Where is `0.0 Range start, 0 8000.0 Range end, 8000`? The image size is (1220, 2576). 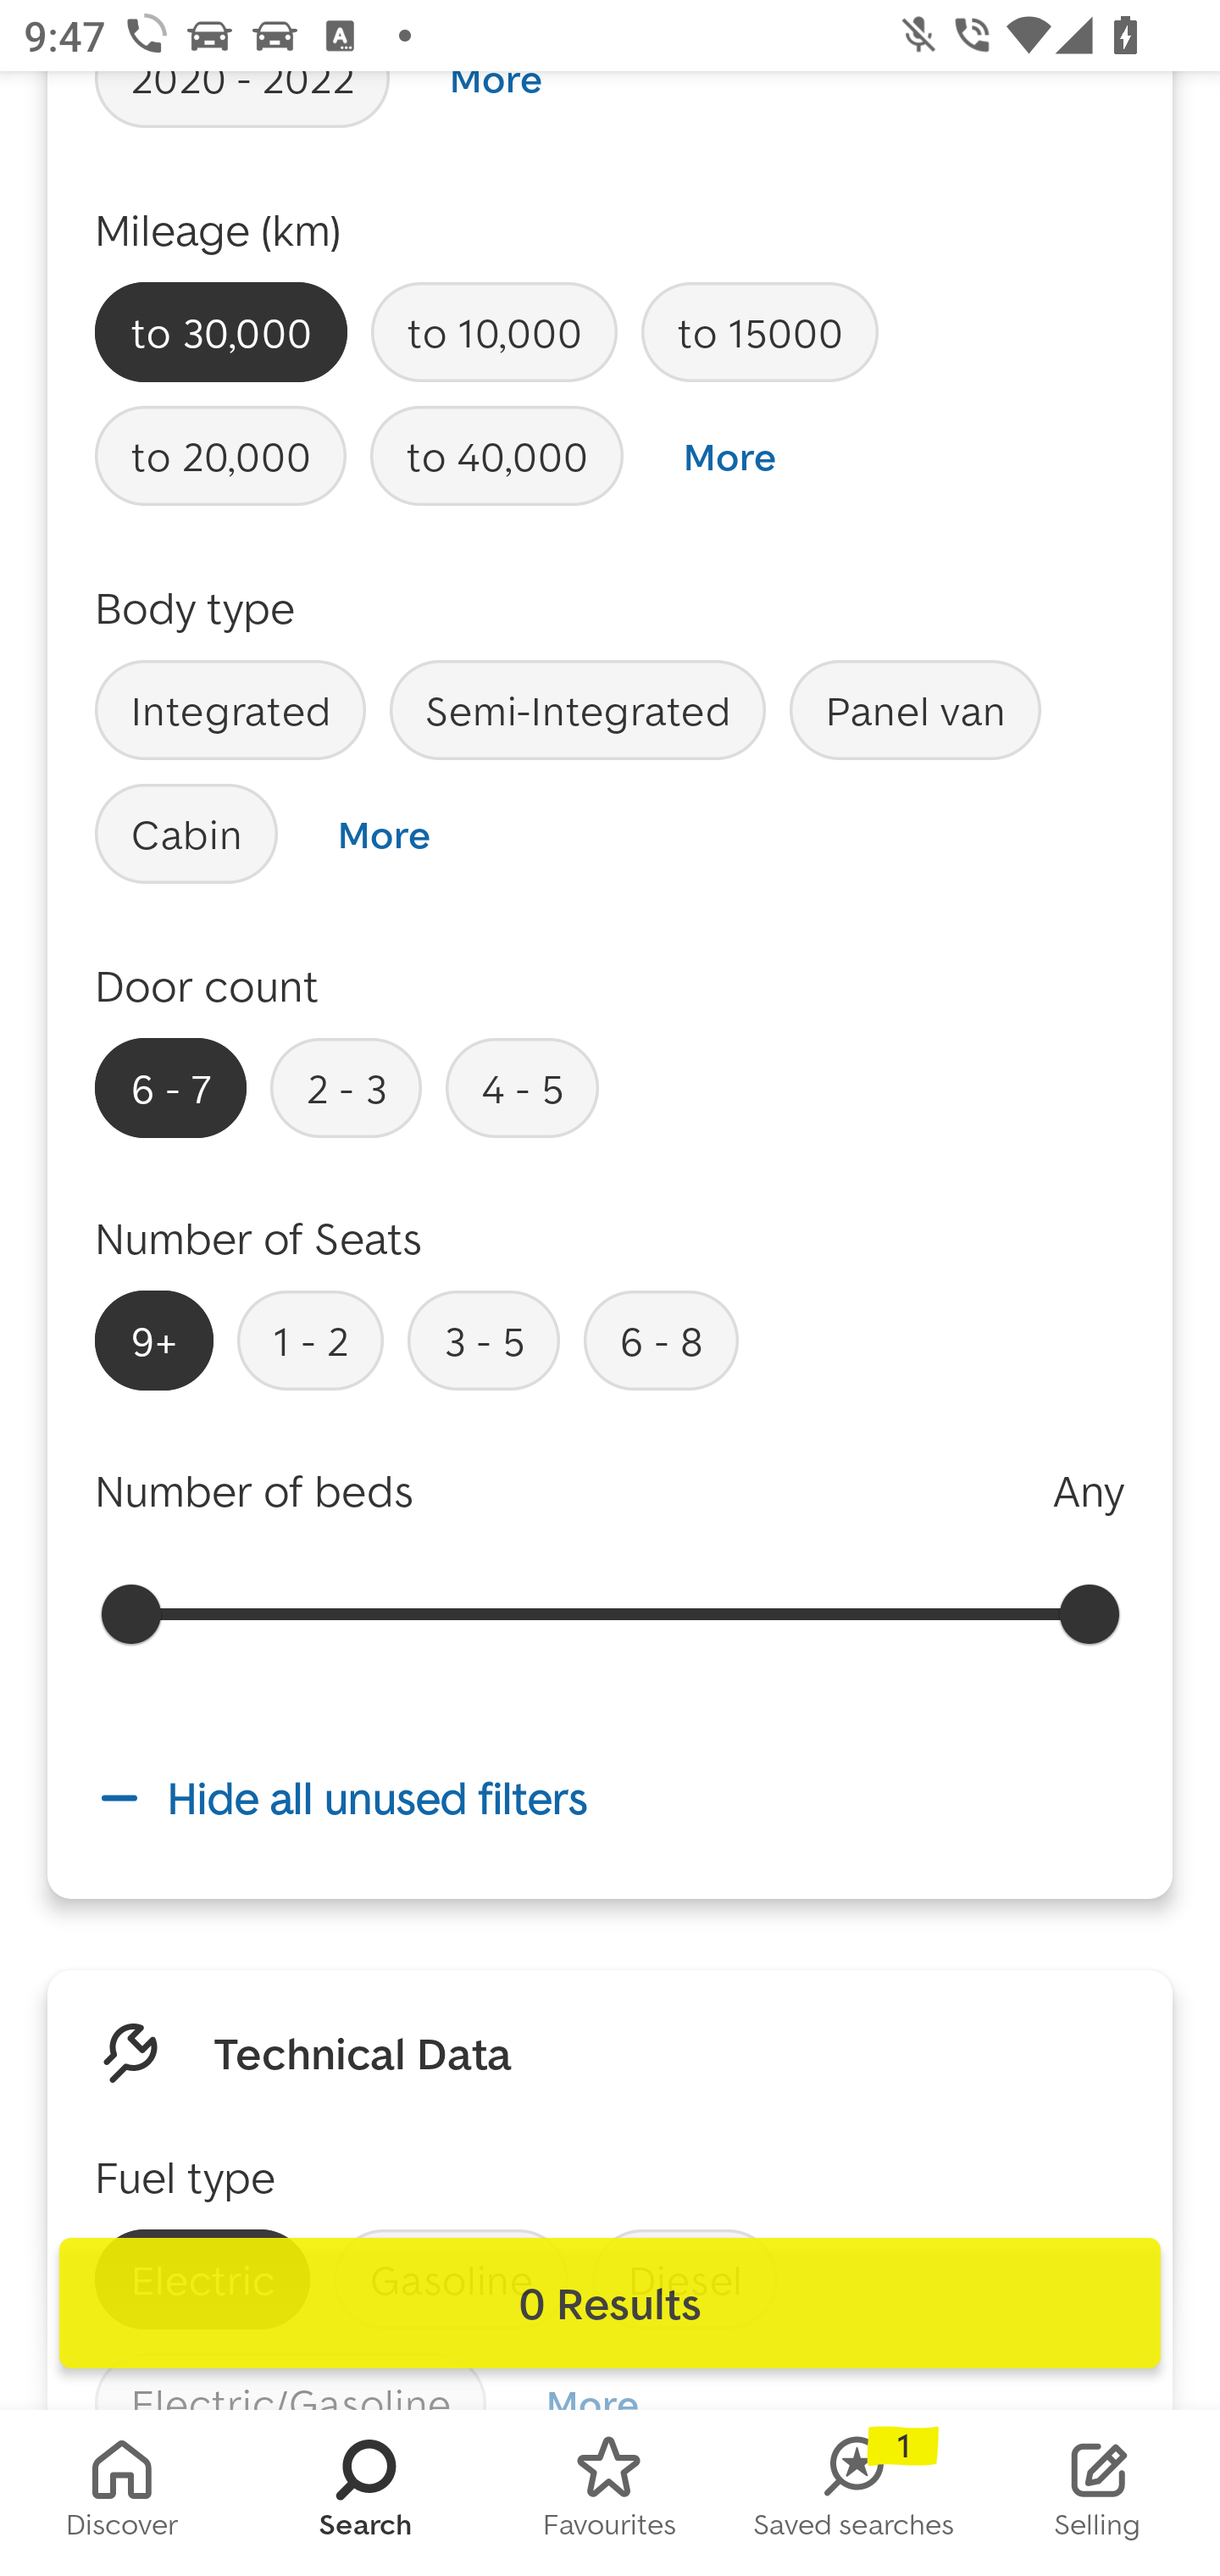 0.0 Range start, 0 8000.0 Range end, 8000 is located at coordinates (610, 1613).